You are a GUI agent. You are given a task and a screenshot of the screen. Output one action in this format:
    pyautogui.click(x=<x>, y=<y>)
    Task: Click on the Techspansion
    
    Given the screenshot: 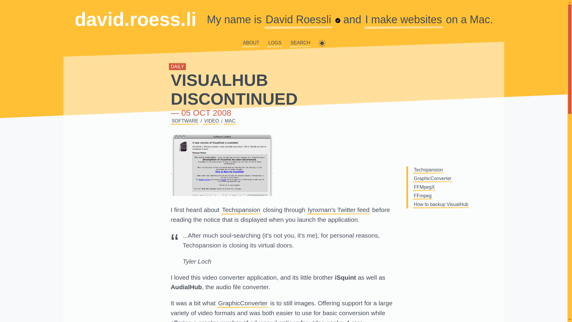 What is the action you would take?
    pyautogui.click(x=241, y=210)
    